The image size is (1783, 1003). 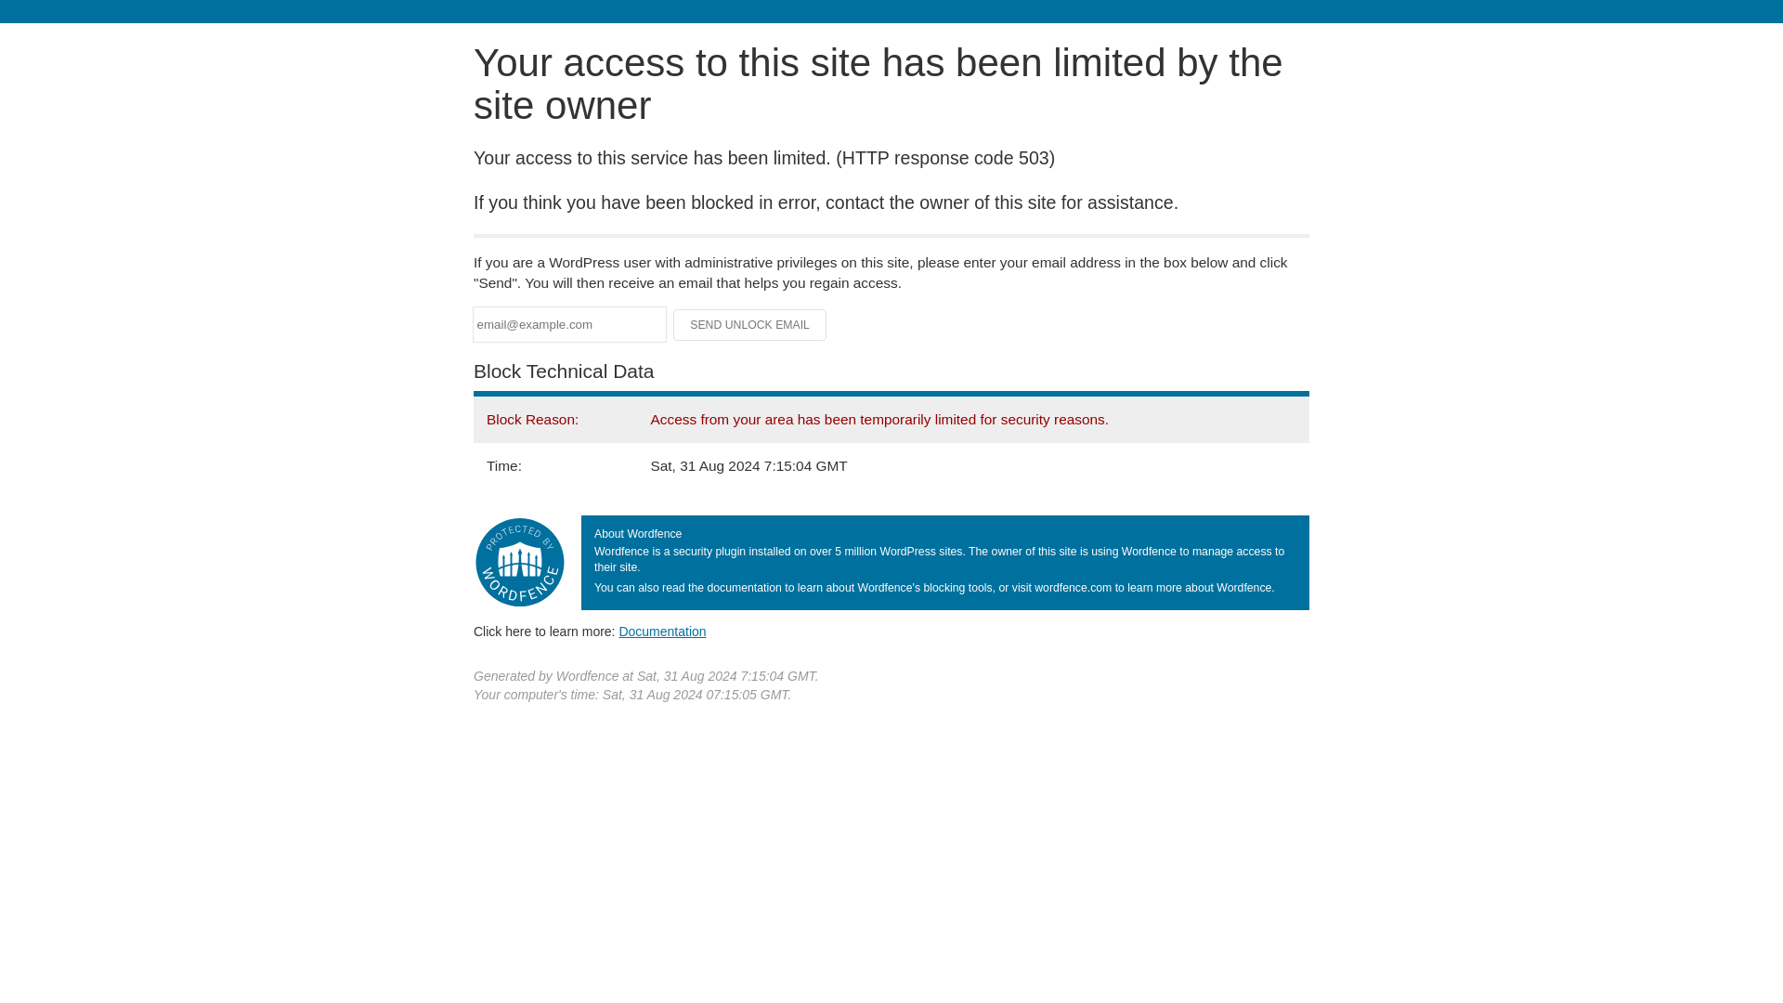 I want to click on Documentation, so click(x=662, y=631).